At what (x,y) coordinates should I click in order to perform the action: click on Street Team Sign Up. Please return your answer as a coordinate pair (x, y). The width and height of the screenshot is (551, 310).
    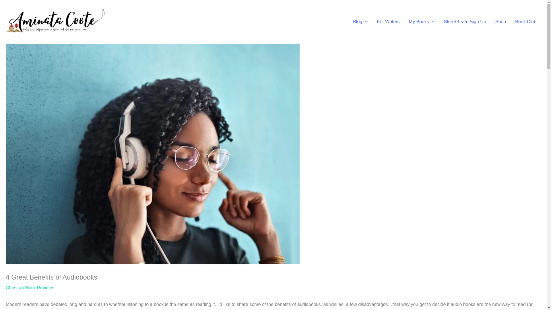
    Looking at the image, I should click on (465, 22).